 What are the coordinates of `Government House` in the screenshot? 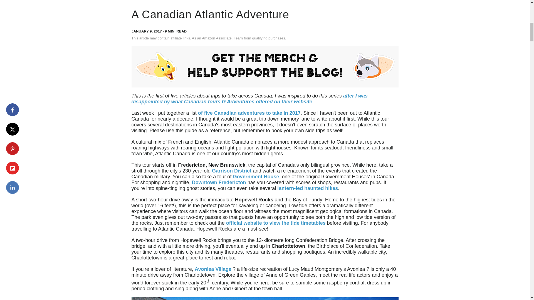 It's located at (256, 177).